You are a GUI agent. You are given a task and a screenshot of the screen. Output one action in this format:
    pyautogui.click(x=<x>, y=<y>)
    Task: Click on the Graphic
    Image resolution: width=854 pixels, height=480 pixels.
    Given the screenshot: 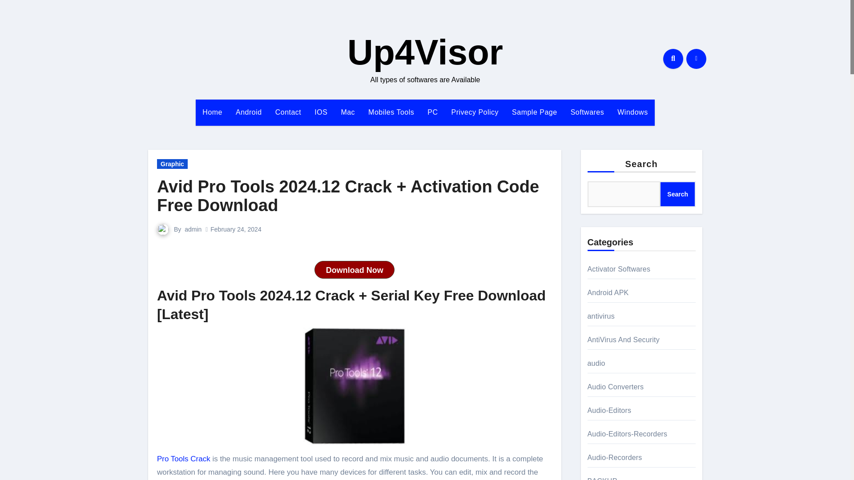 What is the action you would take?
    pyautogui.click(x=173, y=164)
    